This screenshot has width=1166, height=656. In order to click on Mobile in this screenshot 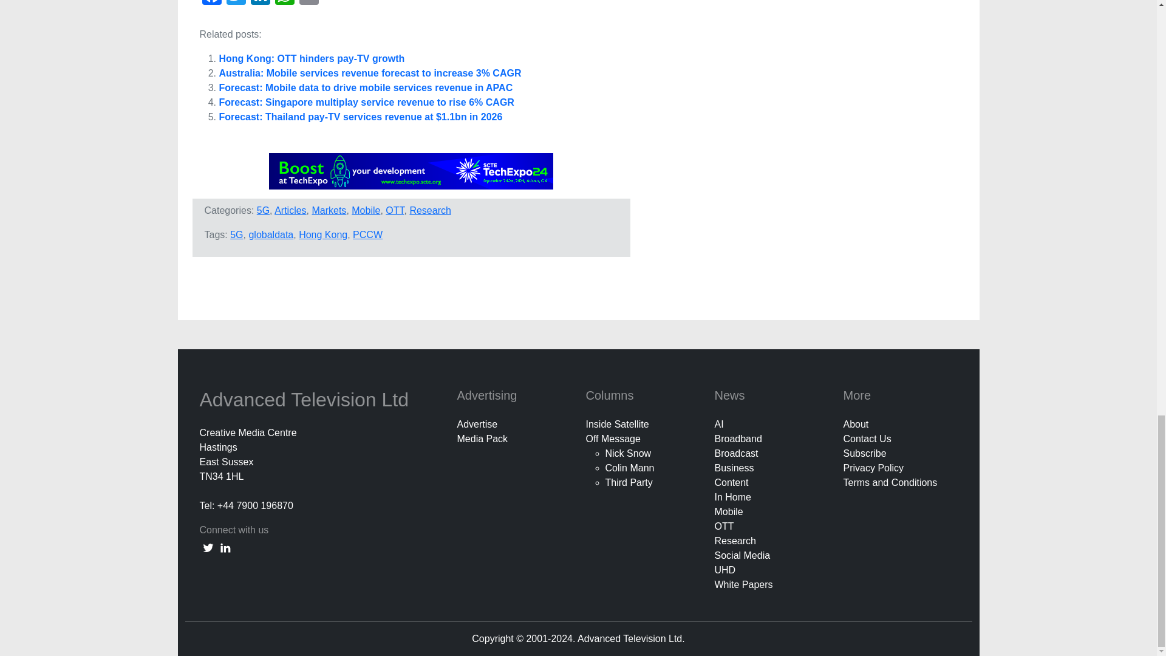, I will do `click(366, 210)`.